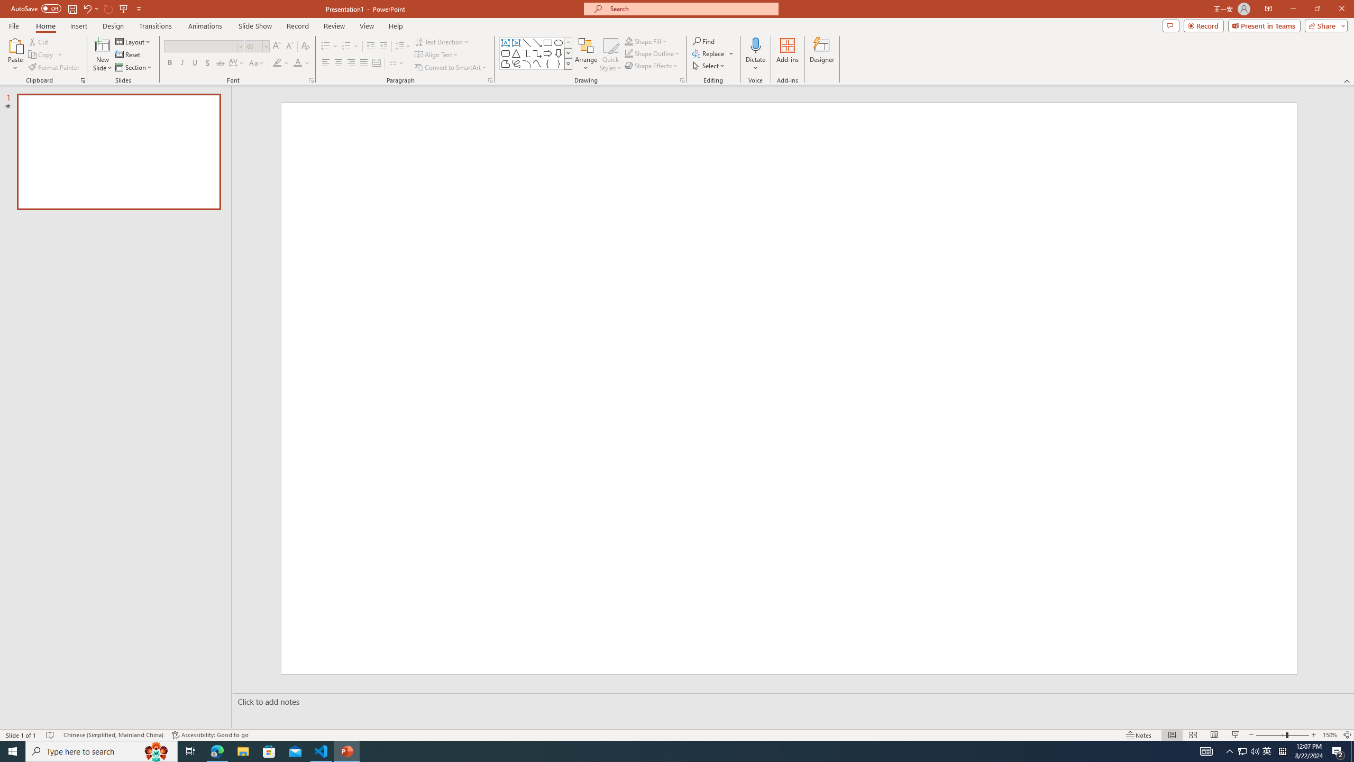 Image resolution: width=1354 pixels, height=762 pixels. What do you see at coordinates (83, 80) in the screenshot?
I see `Office Clipboard...` at bounding box center [83, 80].